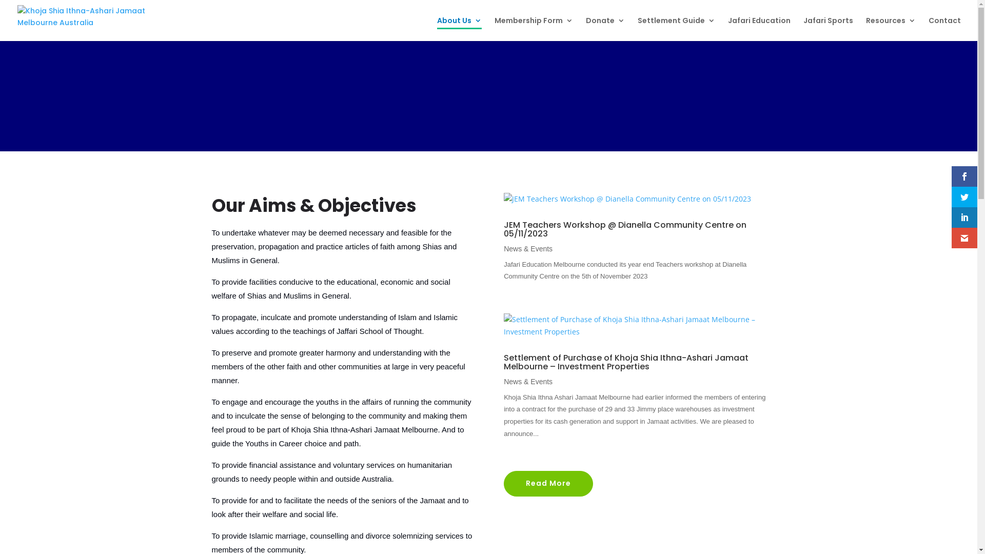 The width and height of the screenshot is (985, 554). I want to click on News & Events, so click(528, 249).